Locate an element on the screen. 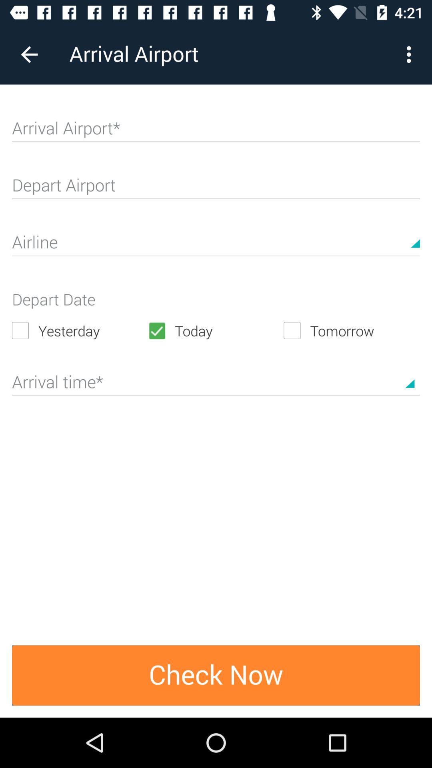  launch item next to arrival airport icon is located at coordinates (411, 54).